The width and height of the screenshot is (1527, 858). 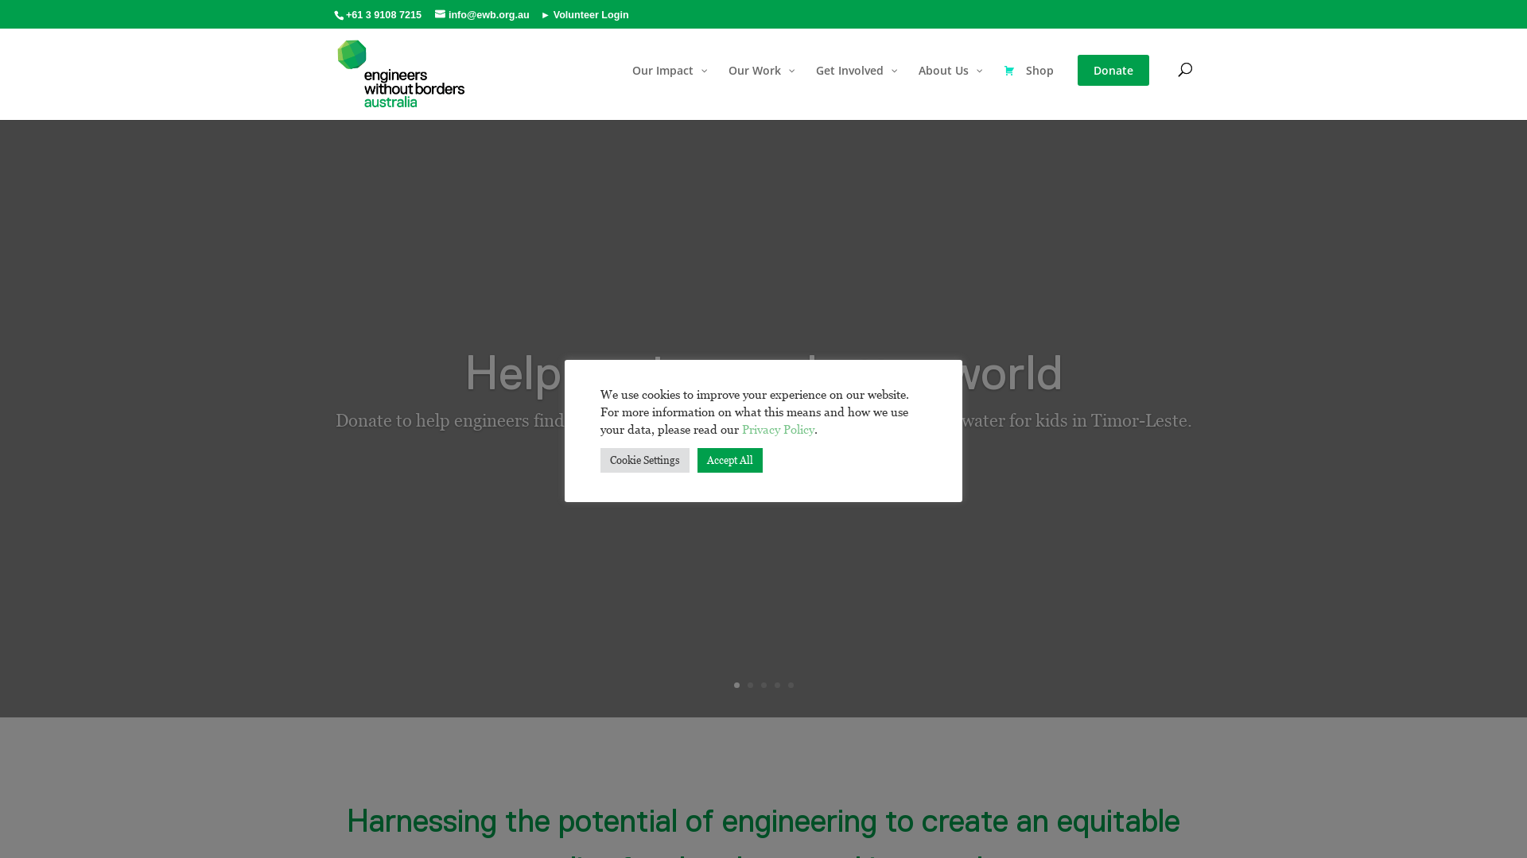 I want to click on Donate, so click(x=1113, y=91).